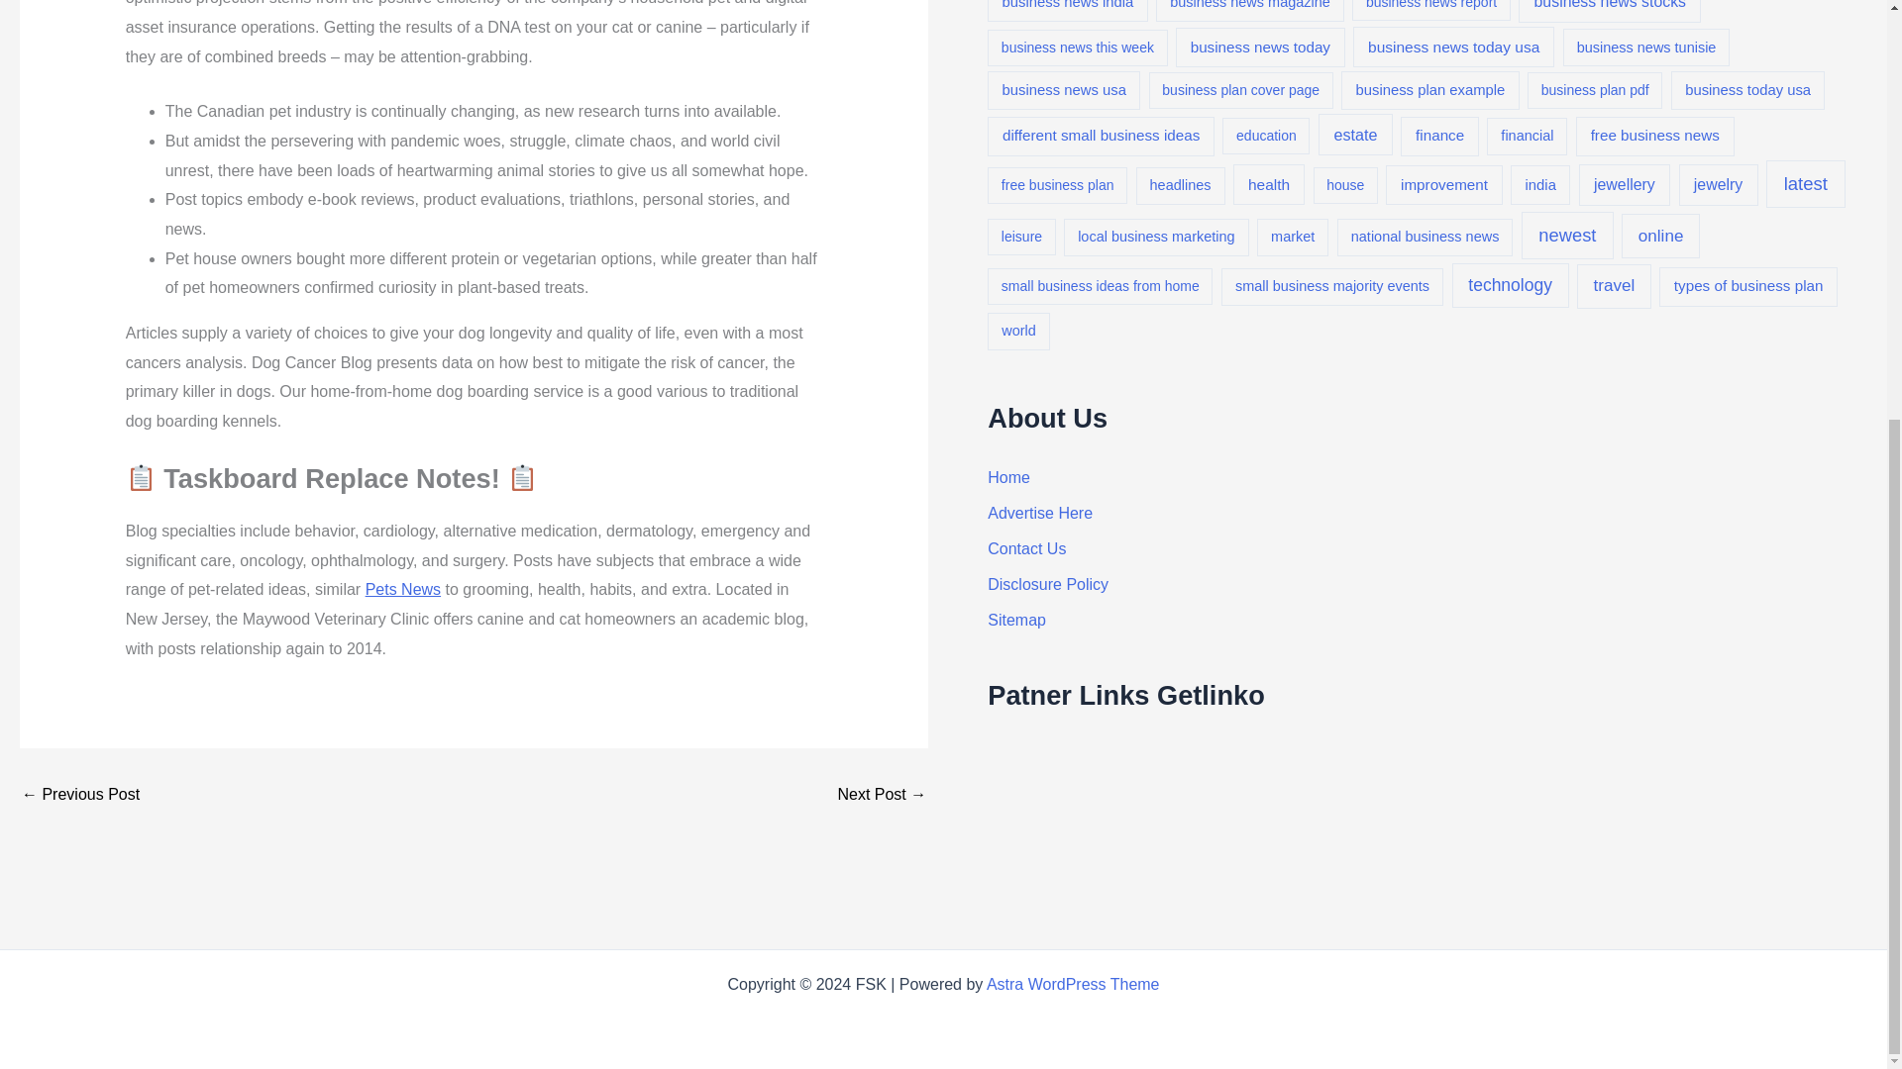 This screenshot has width=1902, height=1069. What do you see at coordinates (1066, 10) in the screenshot?
I see `business news india` at bounding box center [1066, 10].